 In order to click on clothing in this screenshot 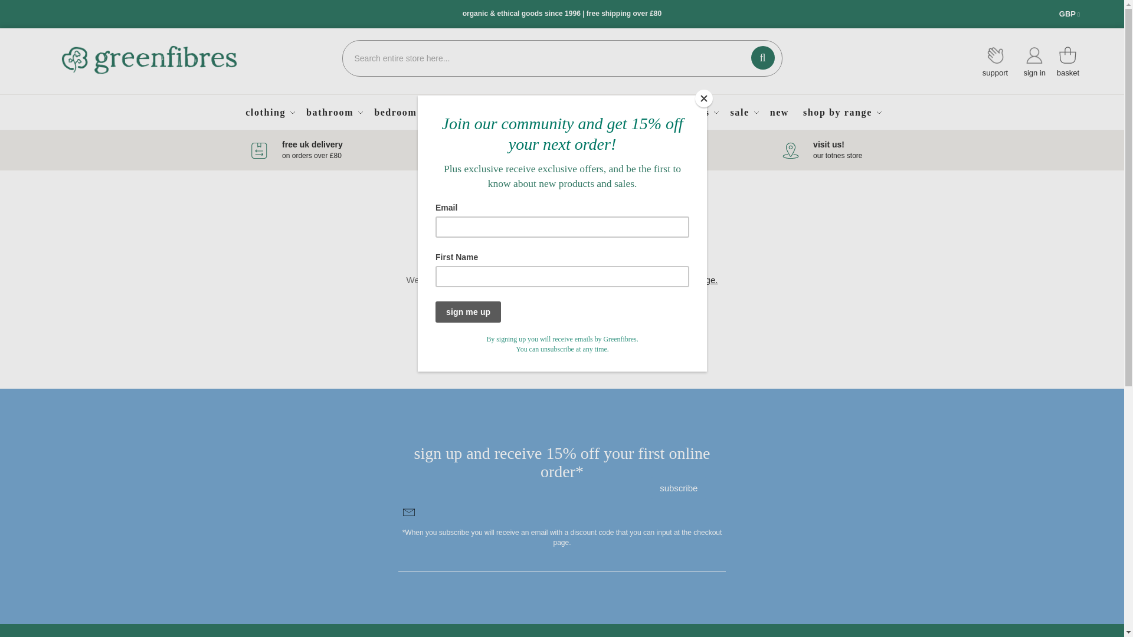, I will do `click(149, 61)`.